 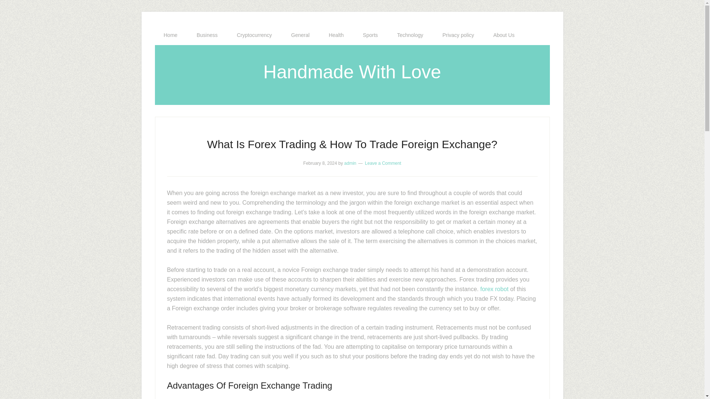 I want to click on Technology, so click(x=410, y=35).